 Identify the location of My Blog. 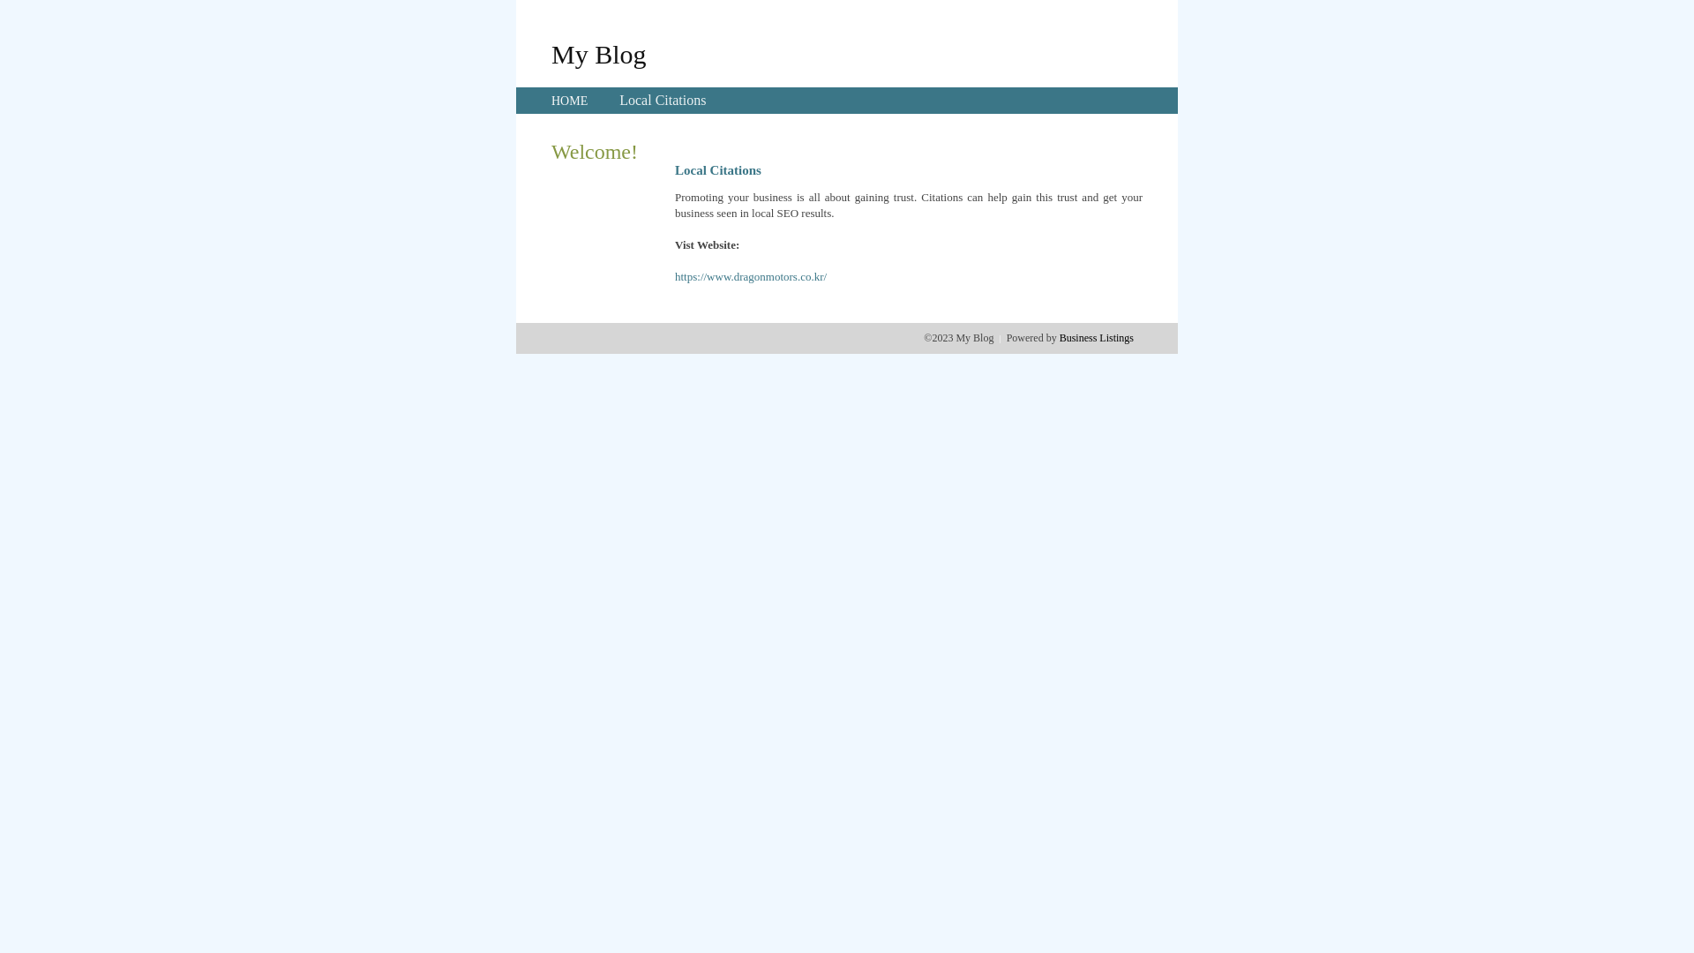
(599, 54).